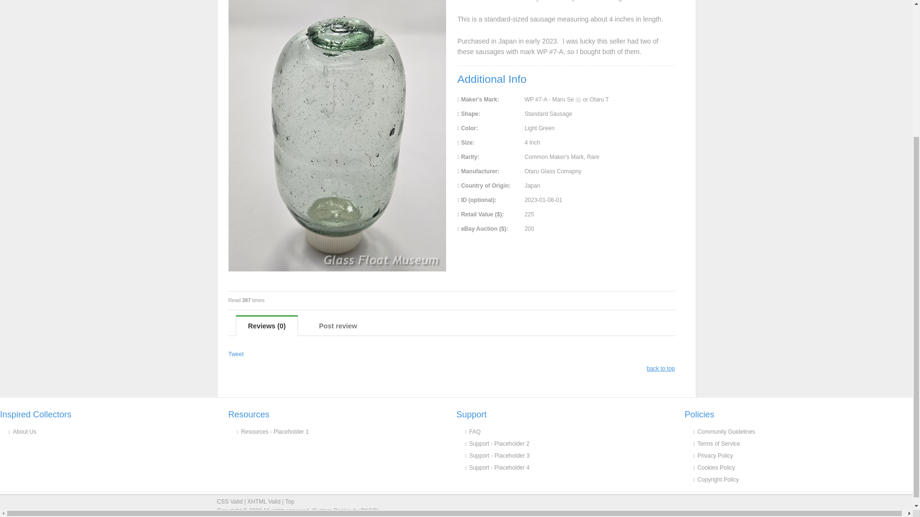 This screenshot has height=517, width=920. What do you see at coordinates (338, 326) in the screenshot?
I see `Post review` at bounding box center [338, 326].